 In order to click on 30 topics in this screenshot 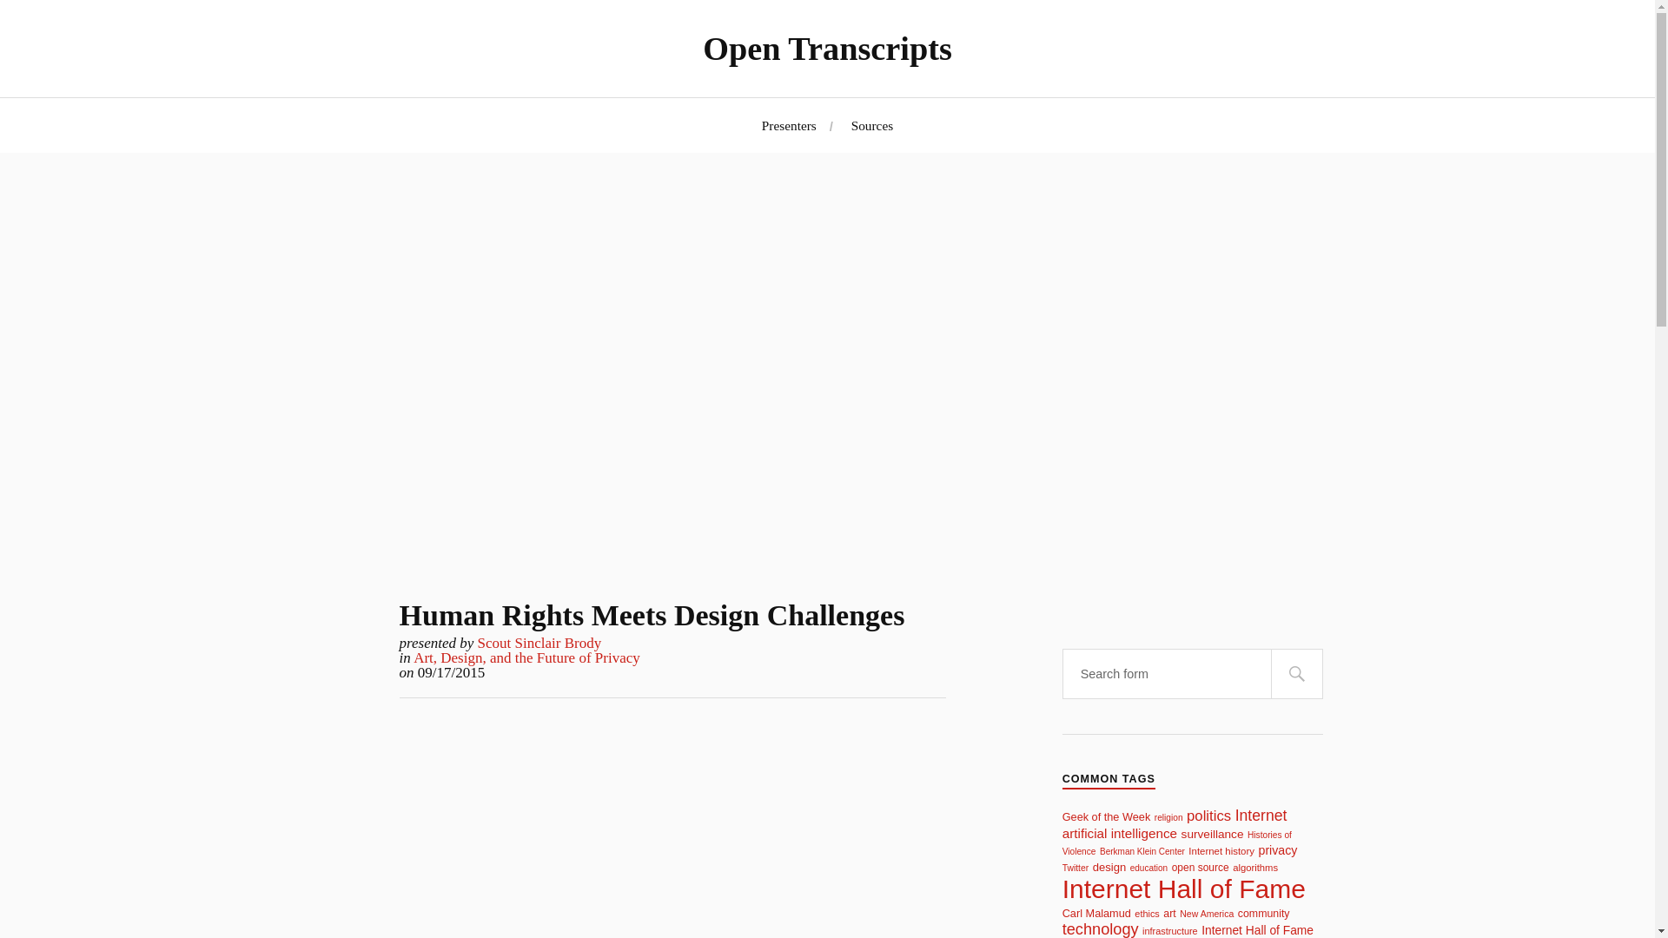, I will do `click(1142, 851)`.